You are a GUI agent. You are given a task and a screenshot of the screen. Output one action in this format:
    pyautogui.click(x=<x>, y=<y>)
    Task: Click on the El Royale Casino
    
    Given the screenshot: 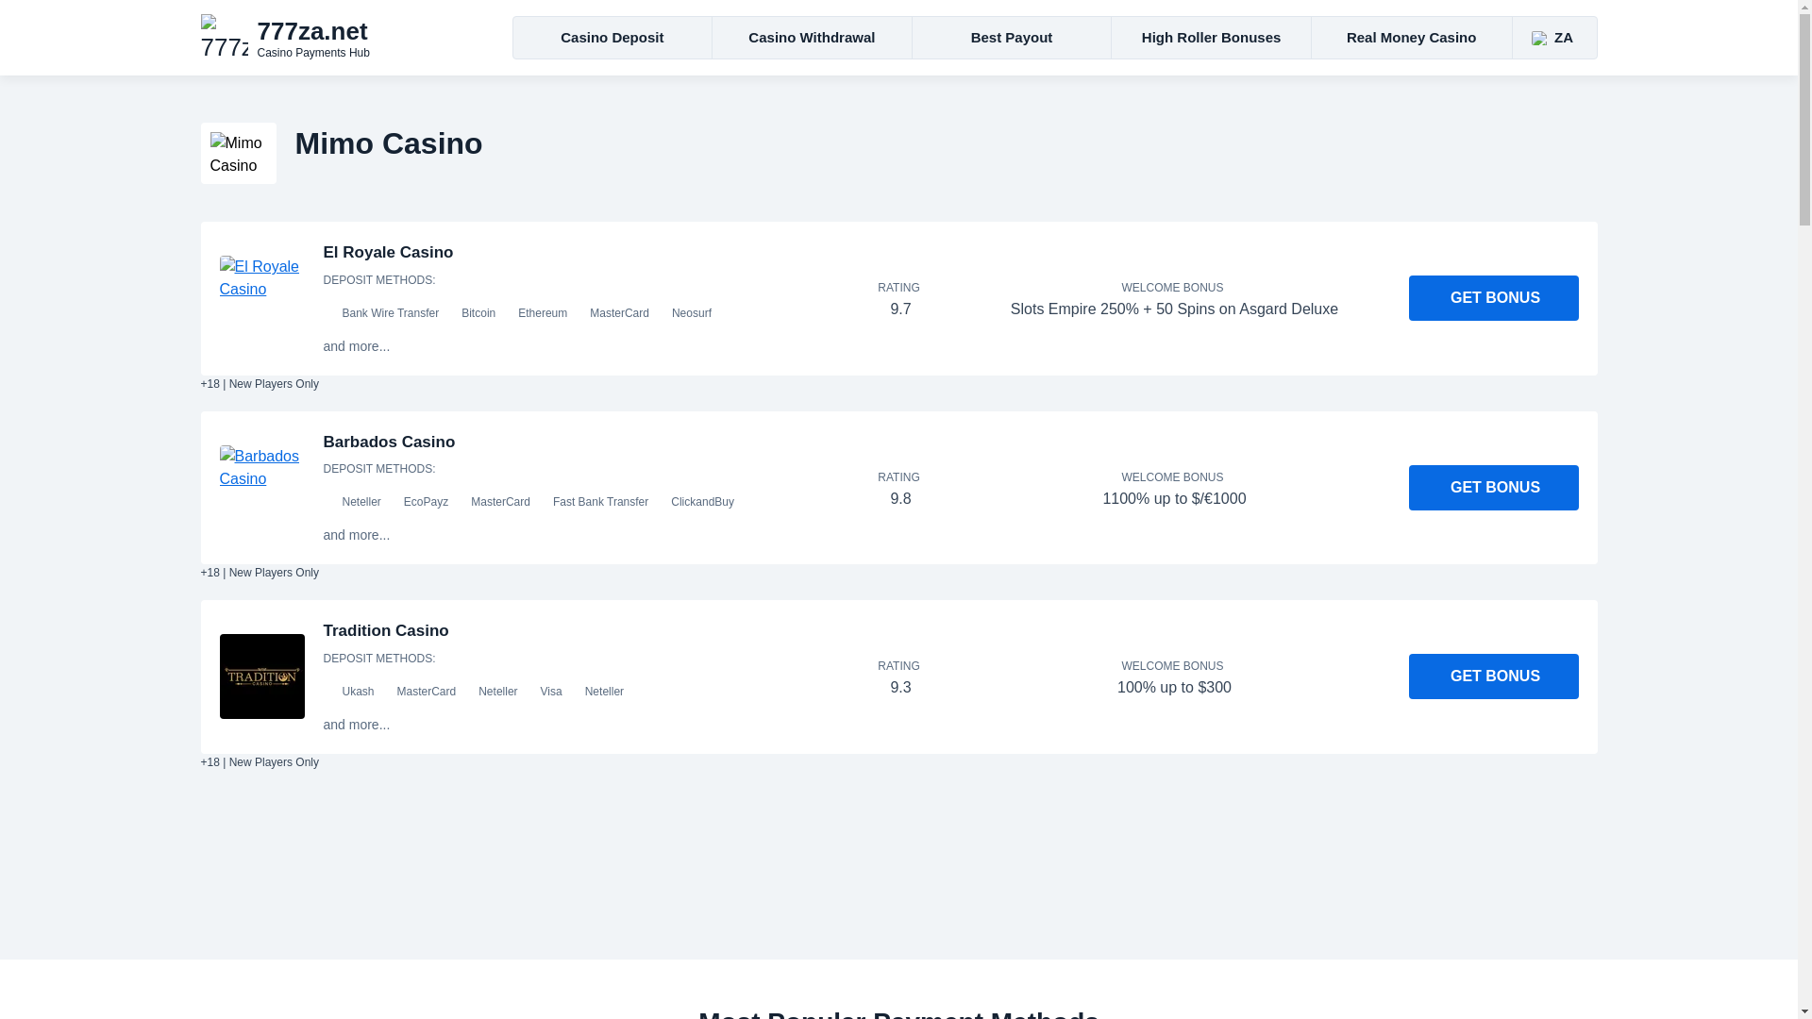 What is the action you would take?
    pyautogui.click(x=387, y=252)
    